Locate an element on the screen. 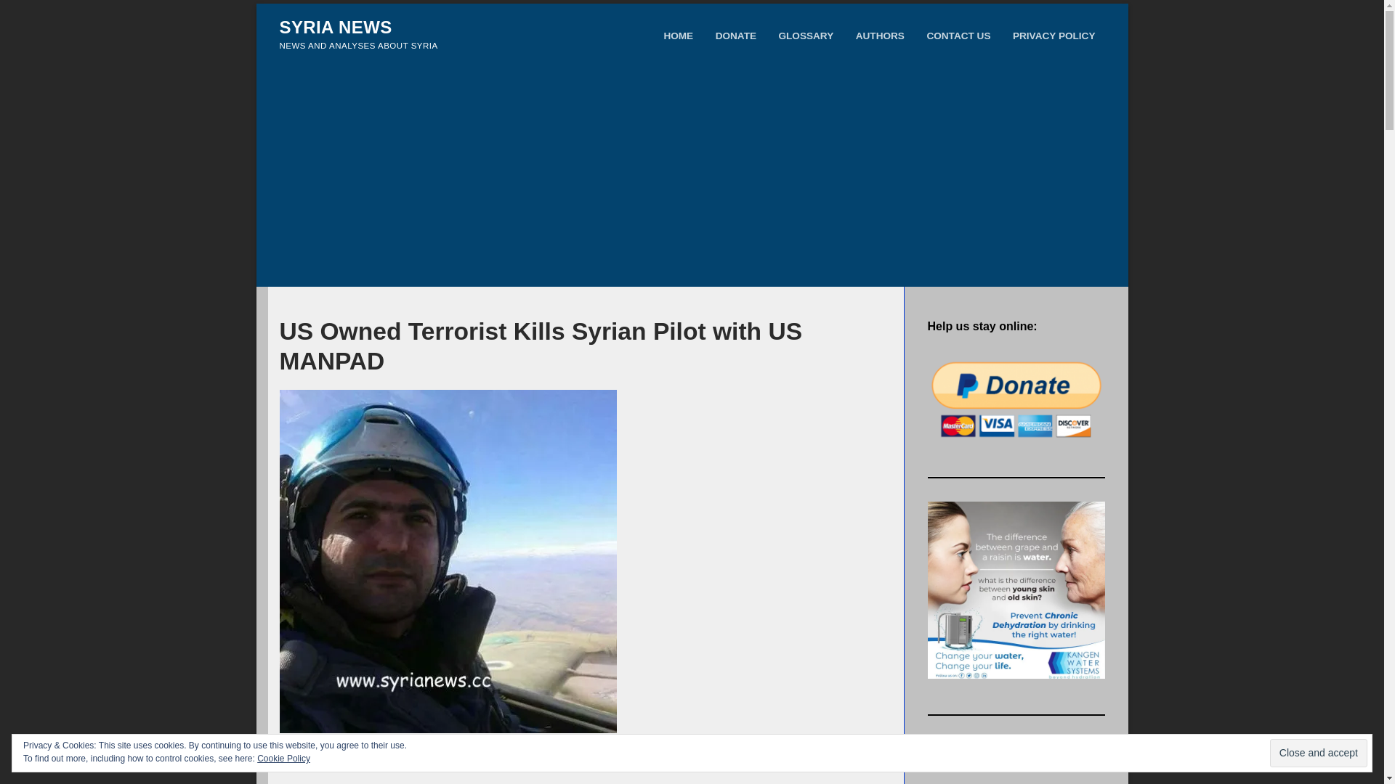 This screenshot has width=1395, height=784. 1 COMMENT is located at coordinates (556, 763).